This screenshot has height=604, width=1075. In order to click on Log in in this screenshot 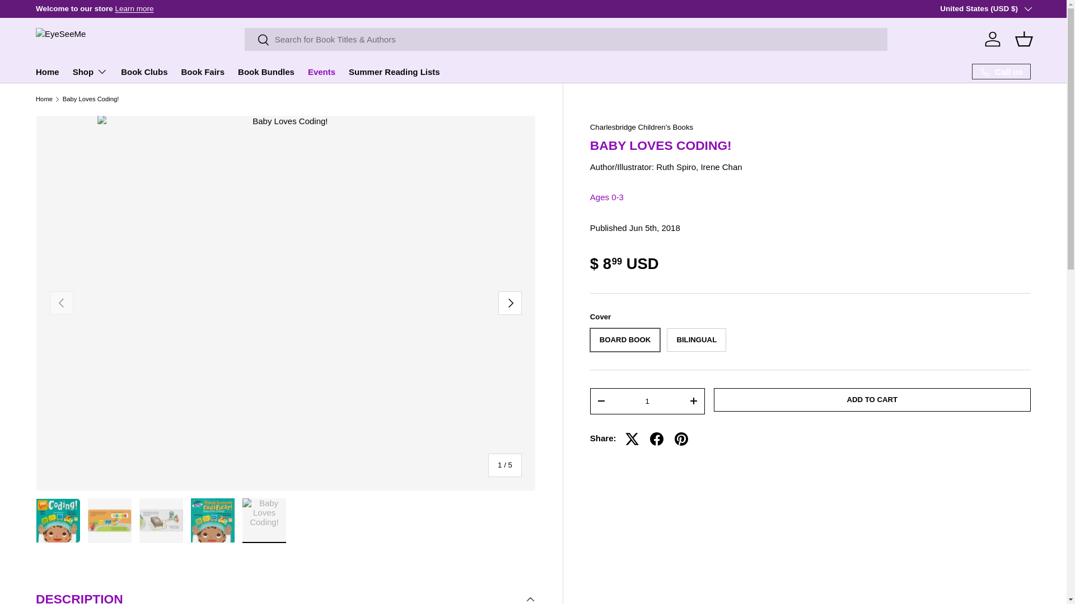, I will do `click(993, 39)`.